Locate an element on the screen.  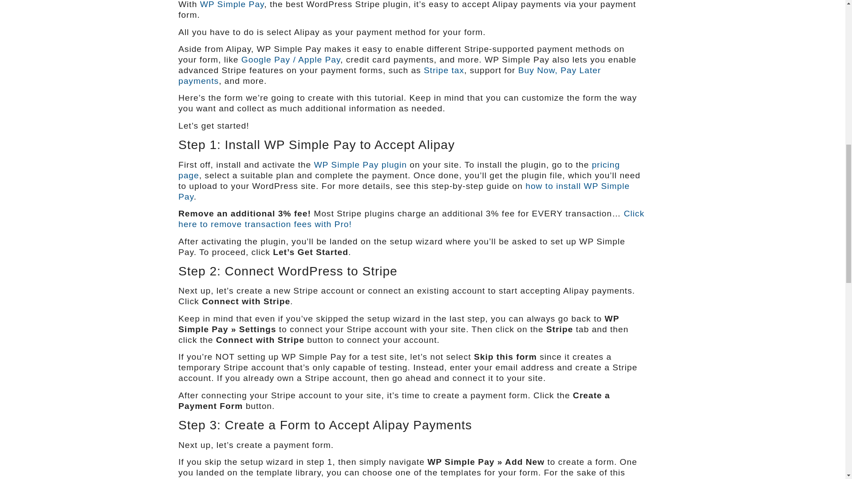
Pricing is located at coordinates (399, 170).